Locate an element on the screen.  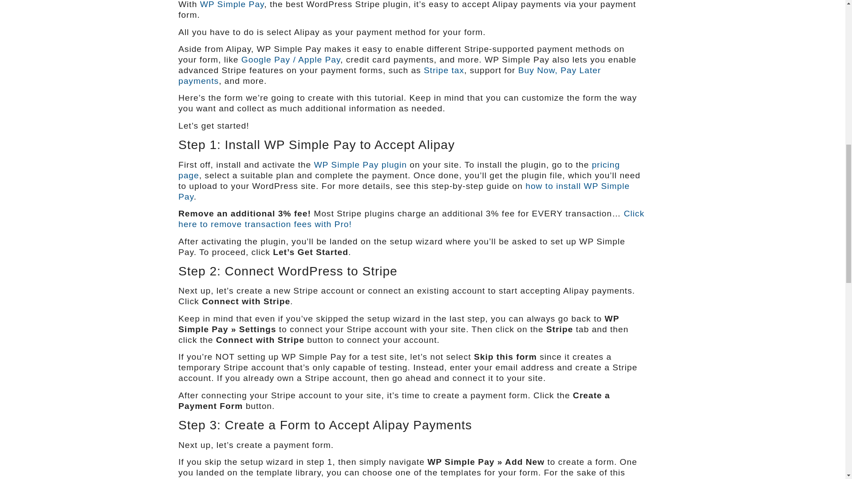
Pricing is located at coordinates (399, 170).